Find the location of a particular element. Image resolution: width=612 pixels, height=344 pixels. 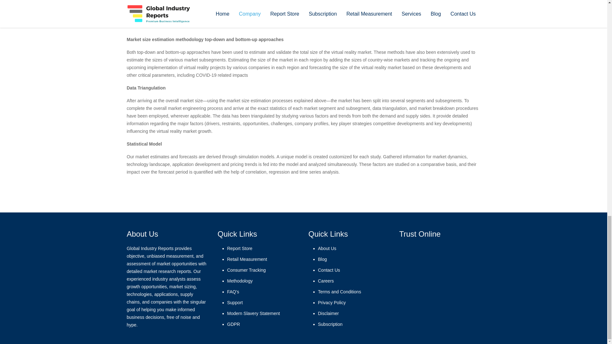

Blog is located at coordinates (323, 259).